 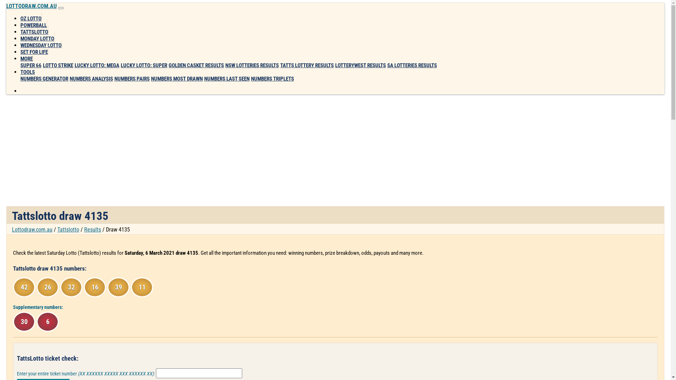 I want to click on MORE, so click(x=27, y=57).